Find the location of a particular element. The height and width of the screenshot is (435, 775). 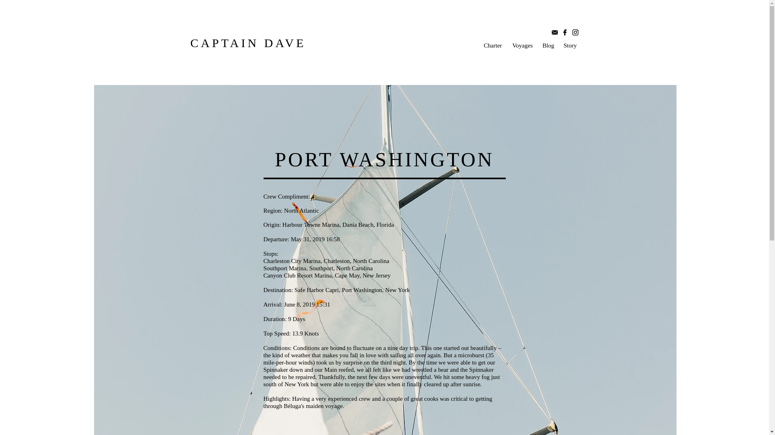

CAPTAIN DAVE is located at coordinates (248, 43).